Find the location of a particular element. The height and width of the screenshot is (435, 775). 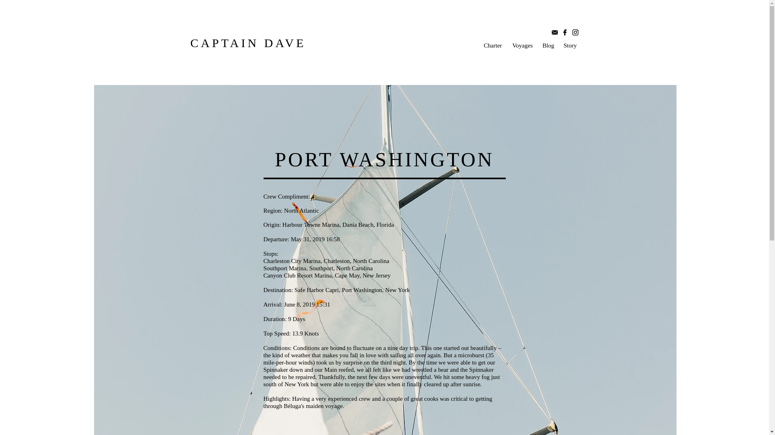

CAPTAIN DAVE is located at coordinates (248, 43).